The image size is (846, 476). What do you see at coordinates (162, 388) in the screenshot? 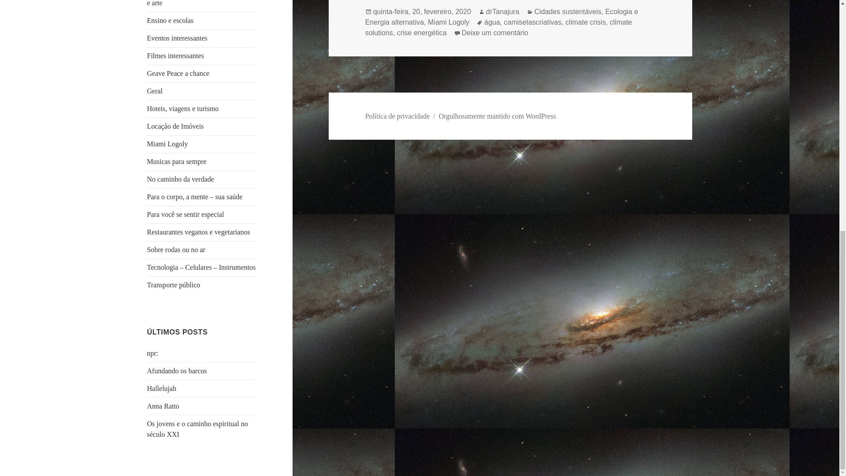
I see `Hallelujah` at bounding box center [162, 388].